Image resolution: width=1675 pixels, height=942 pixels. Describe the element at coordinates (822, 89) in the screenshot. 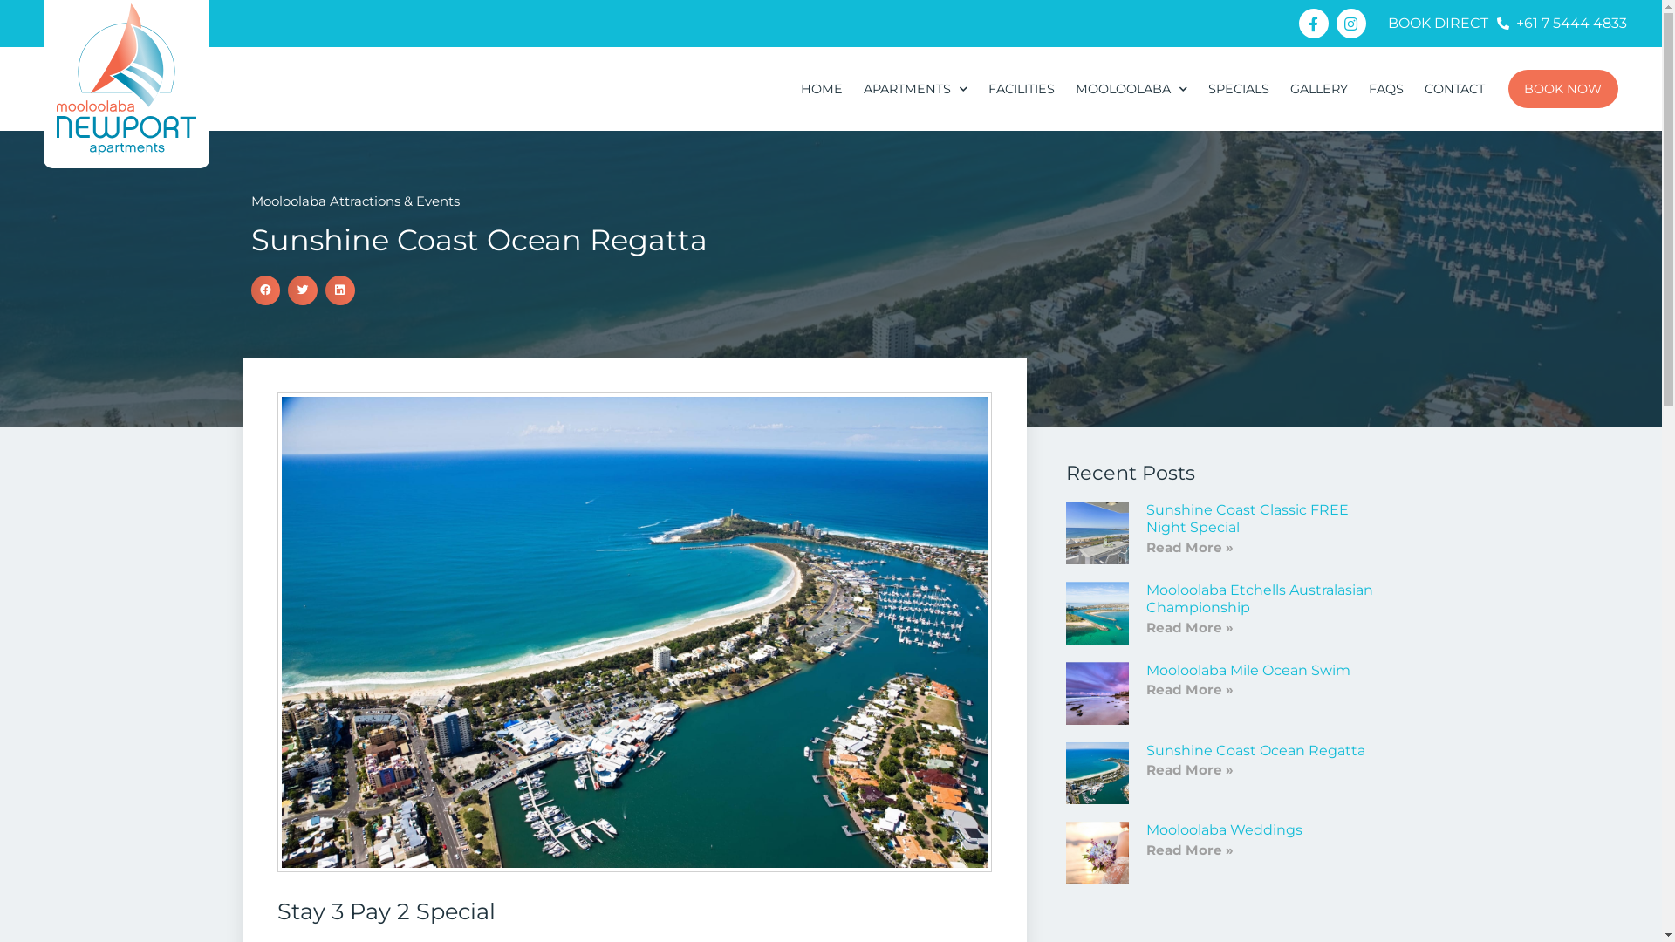

I see `HOME` at that location.